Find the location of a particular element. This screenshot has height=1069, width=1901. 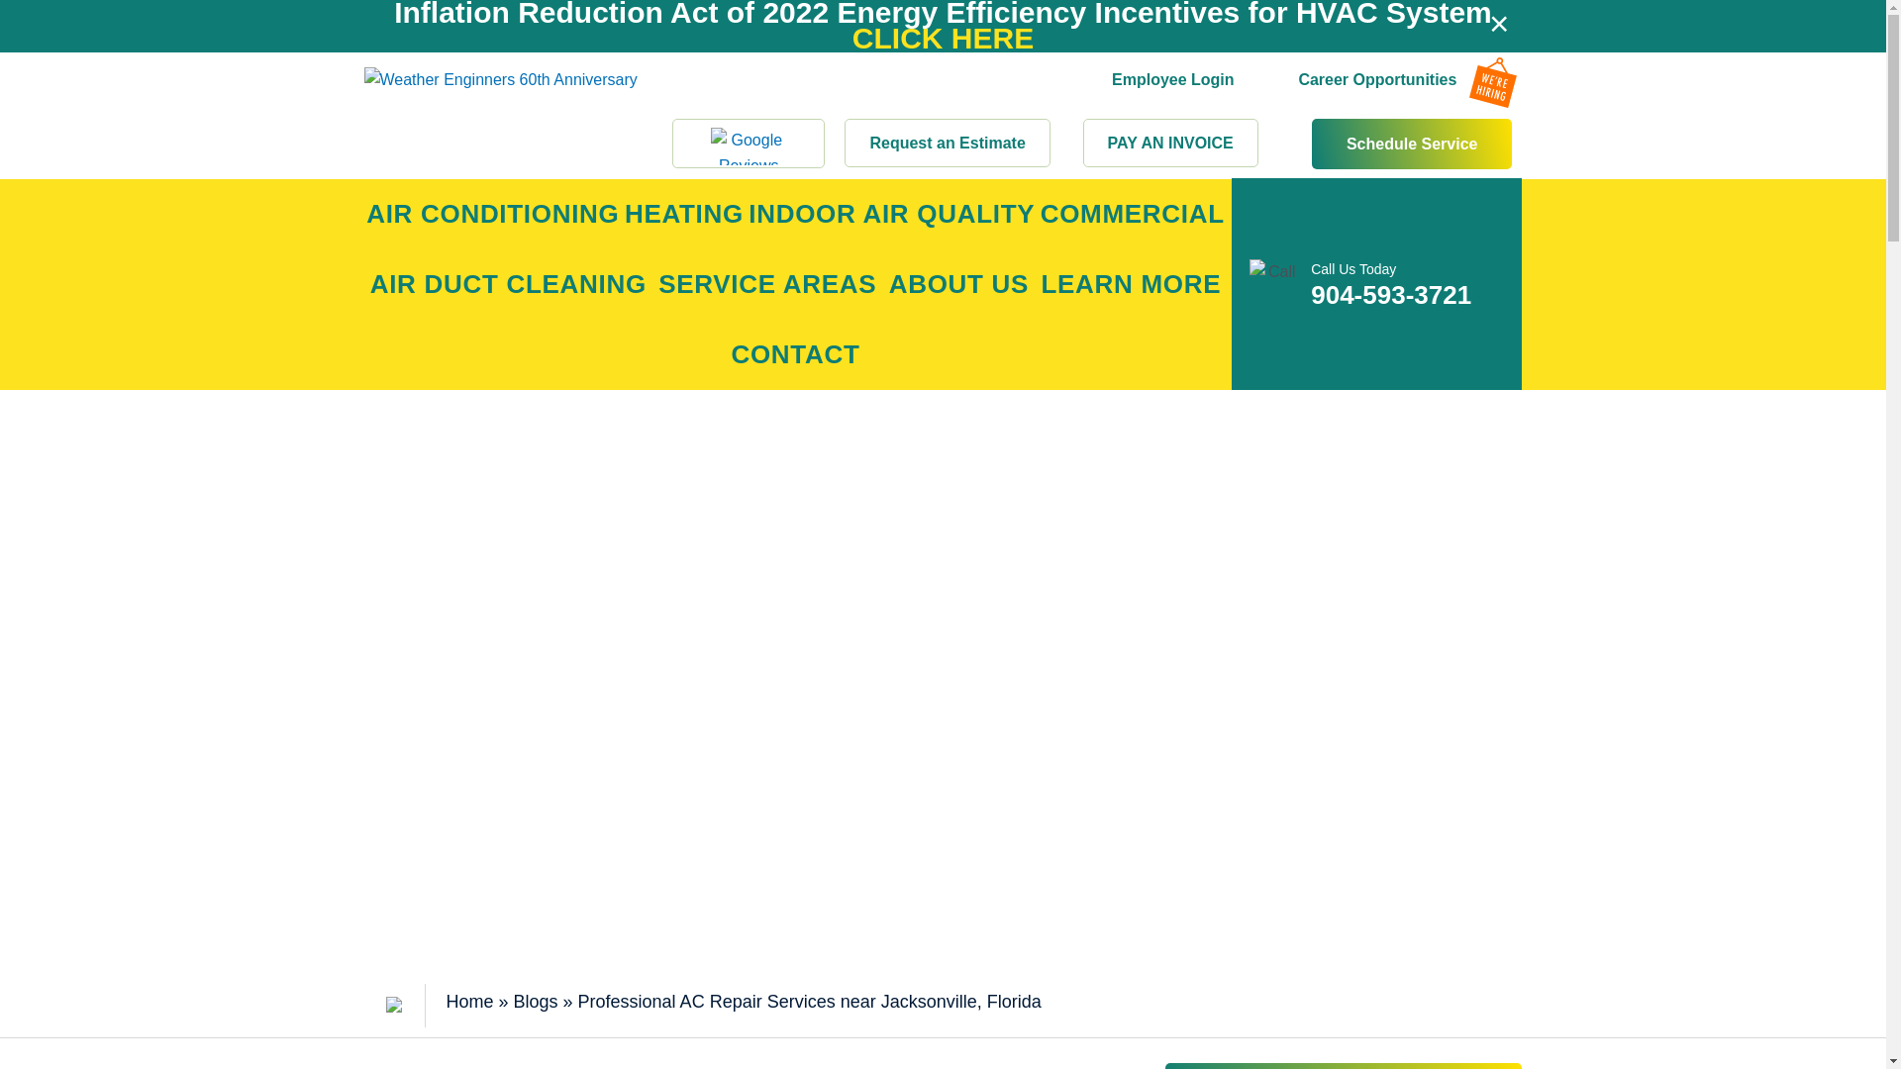

PAY AN INVOICE is located at coordinates (1170, 143).